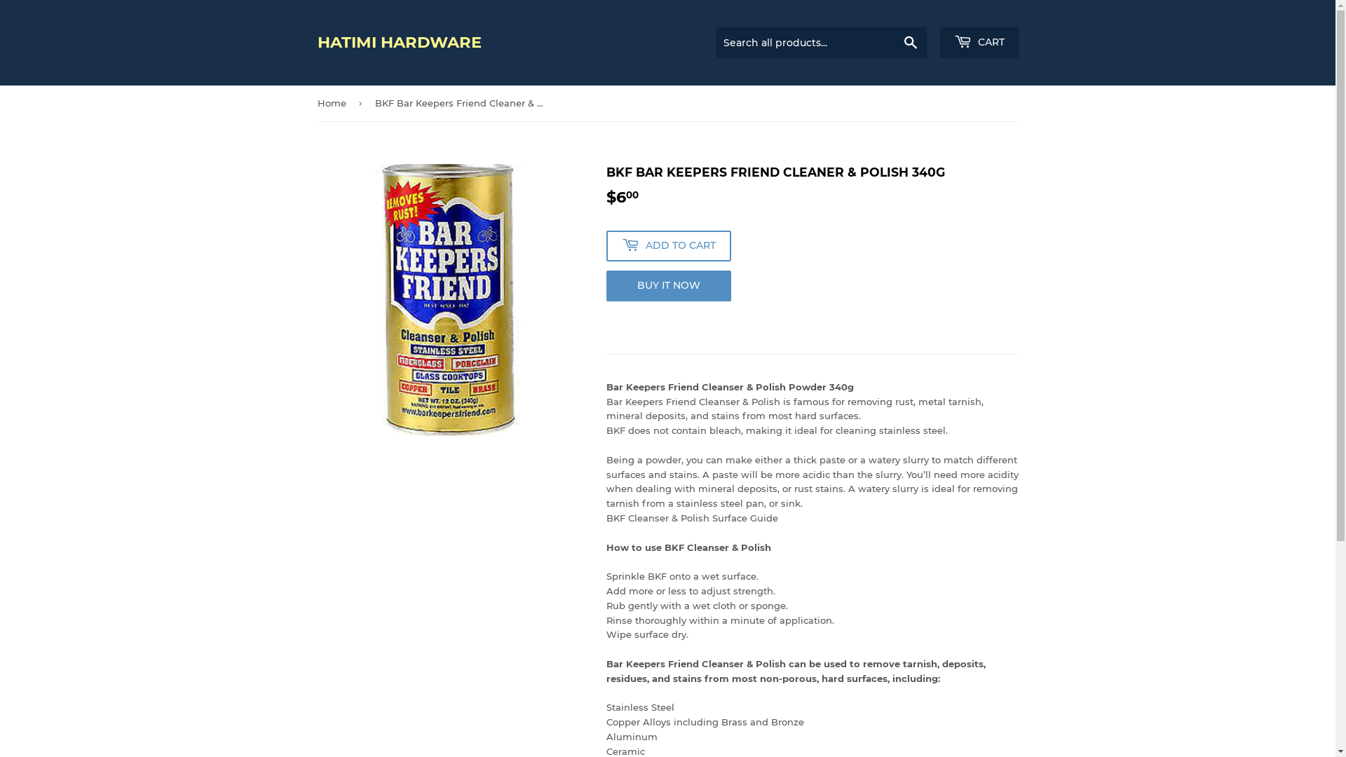 This screenshot has width=1346, height=757. I want to click on HATIMI HARDWARE, so click(492, 43).